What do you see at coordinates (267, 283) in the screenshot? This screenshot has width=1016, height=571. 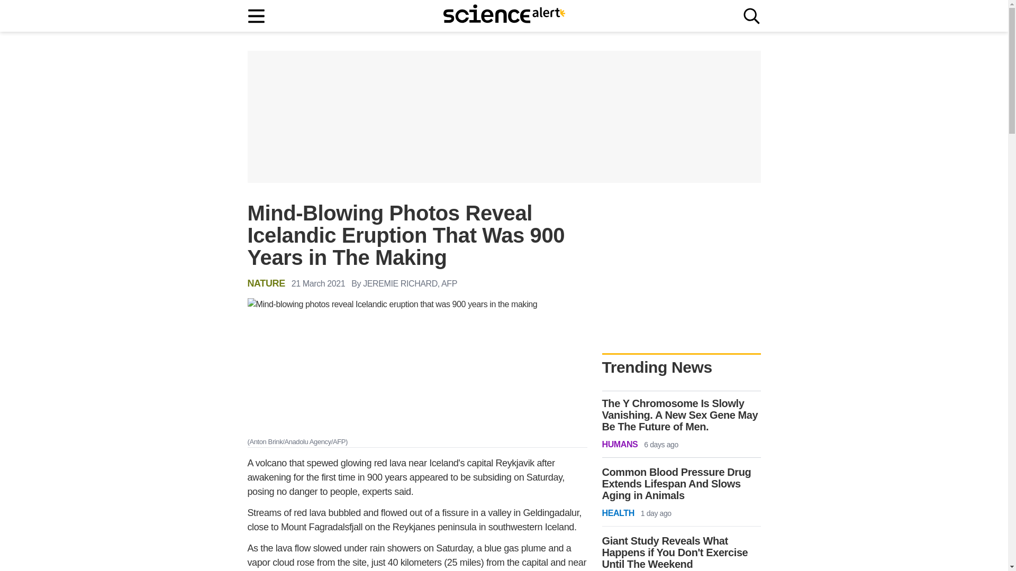 I see `NATURE` at bounding box center [267, 283].